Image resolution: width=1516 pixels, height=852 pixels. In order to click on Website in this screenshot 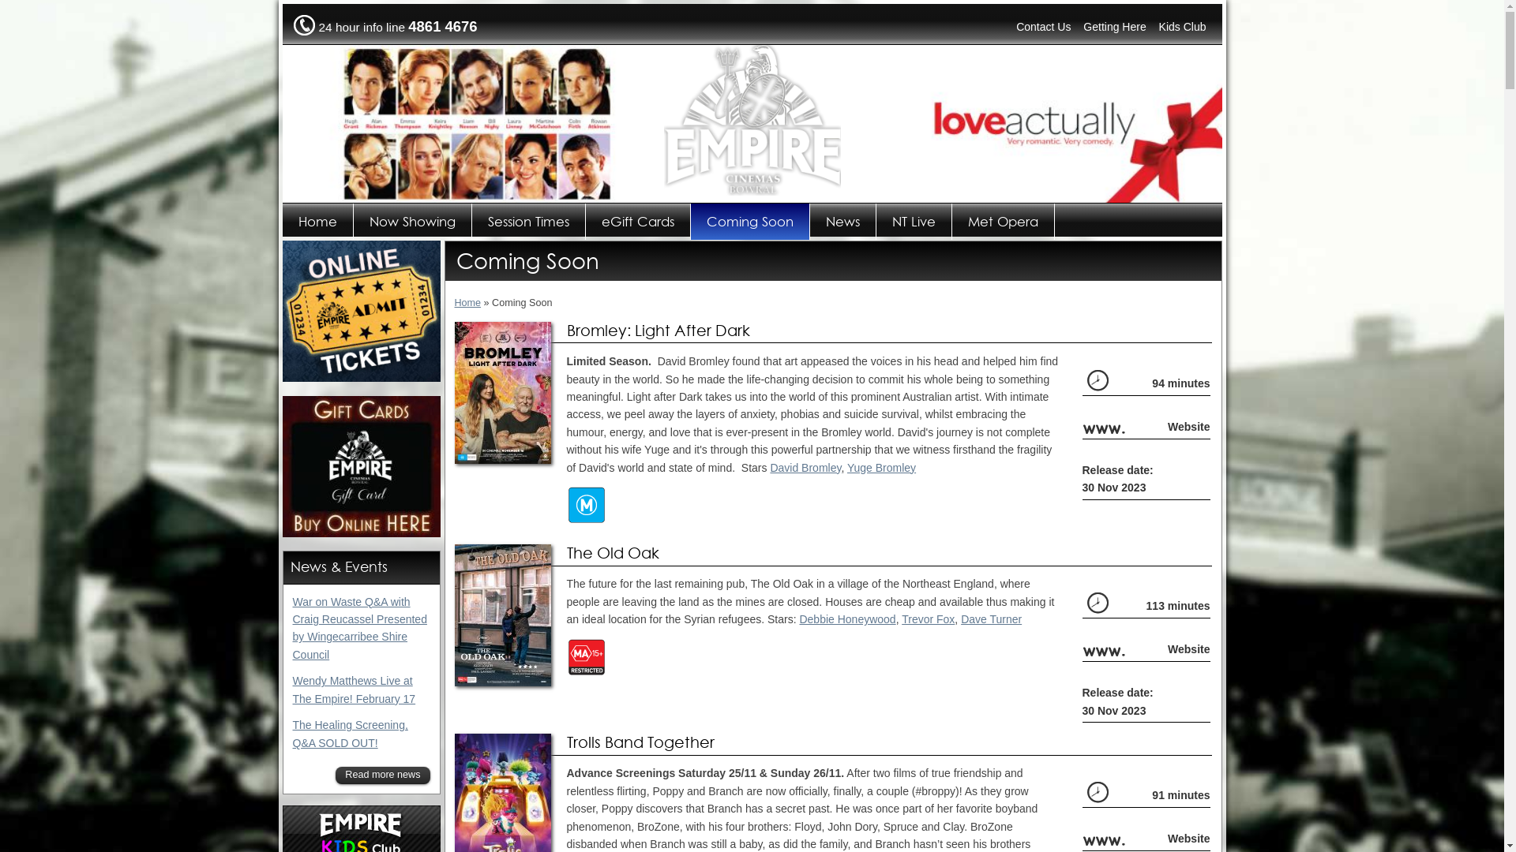, I will do `click(1189, 427)`.